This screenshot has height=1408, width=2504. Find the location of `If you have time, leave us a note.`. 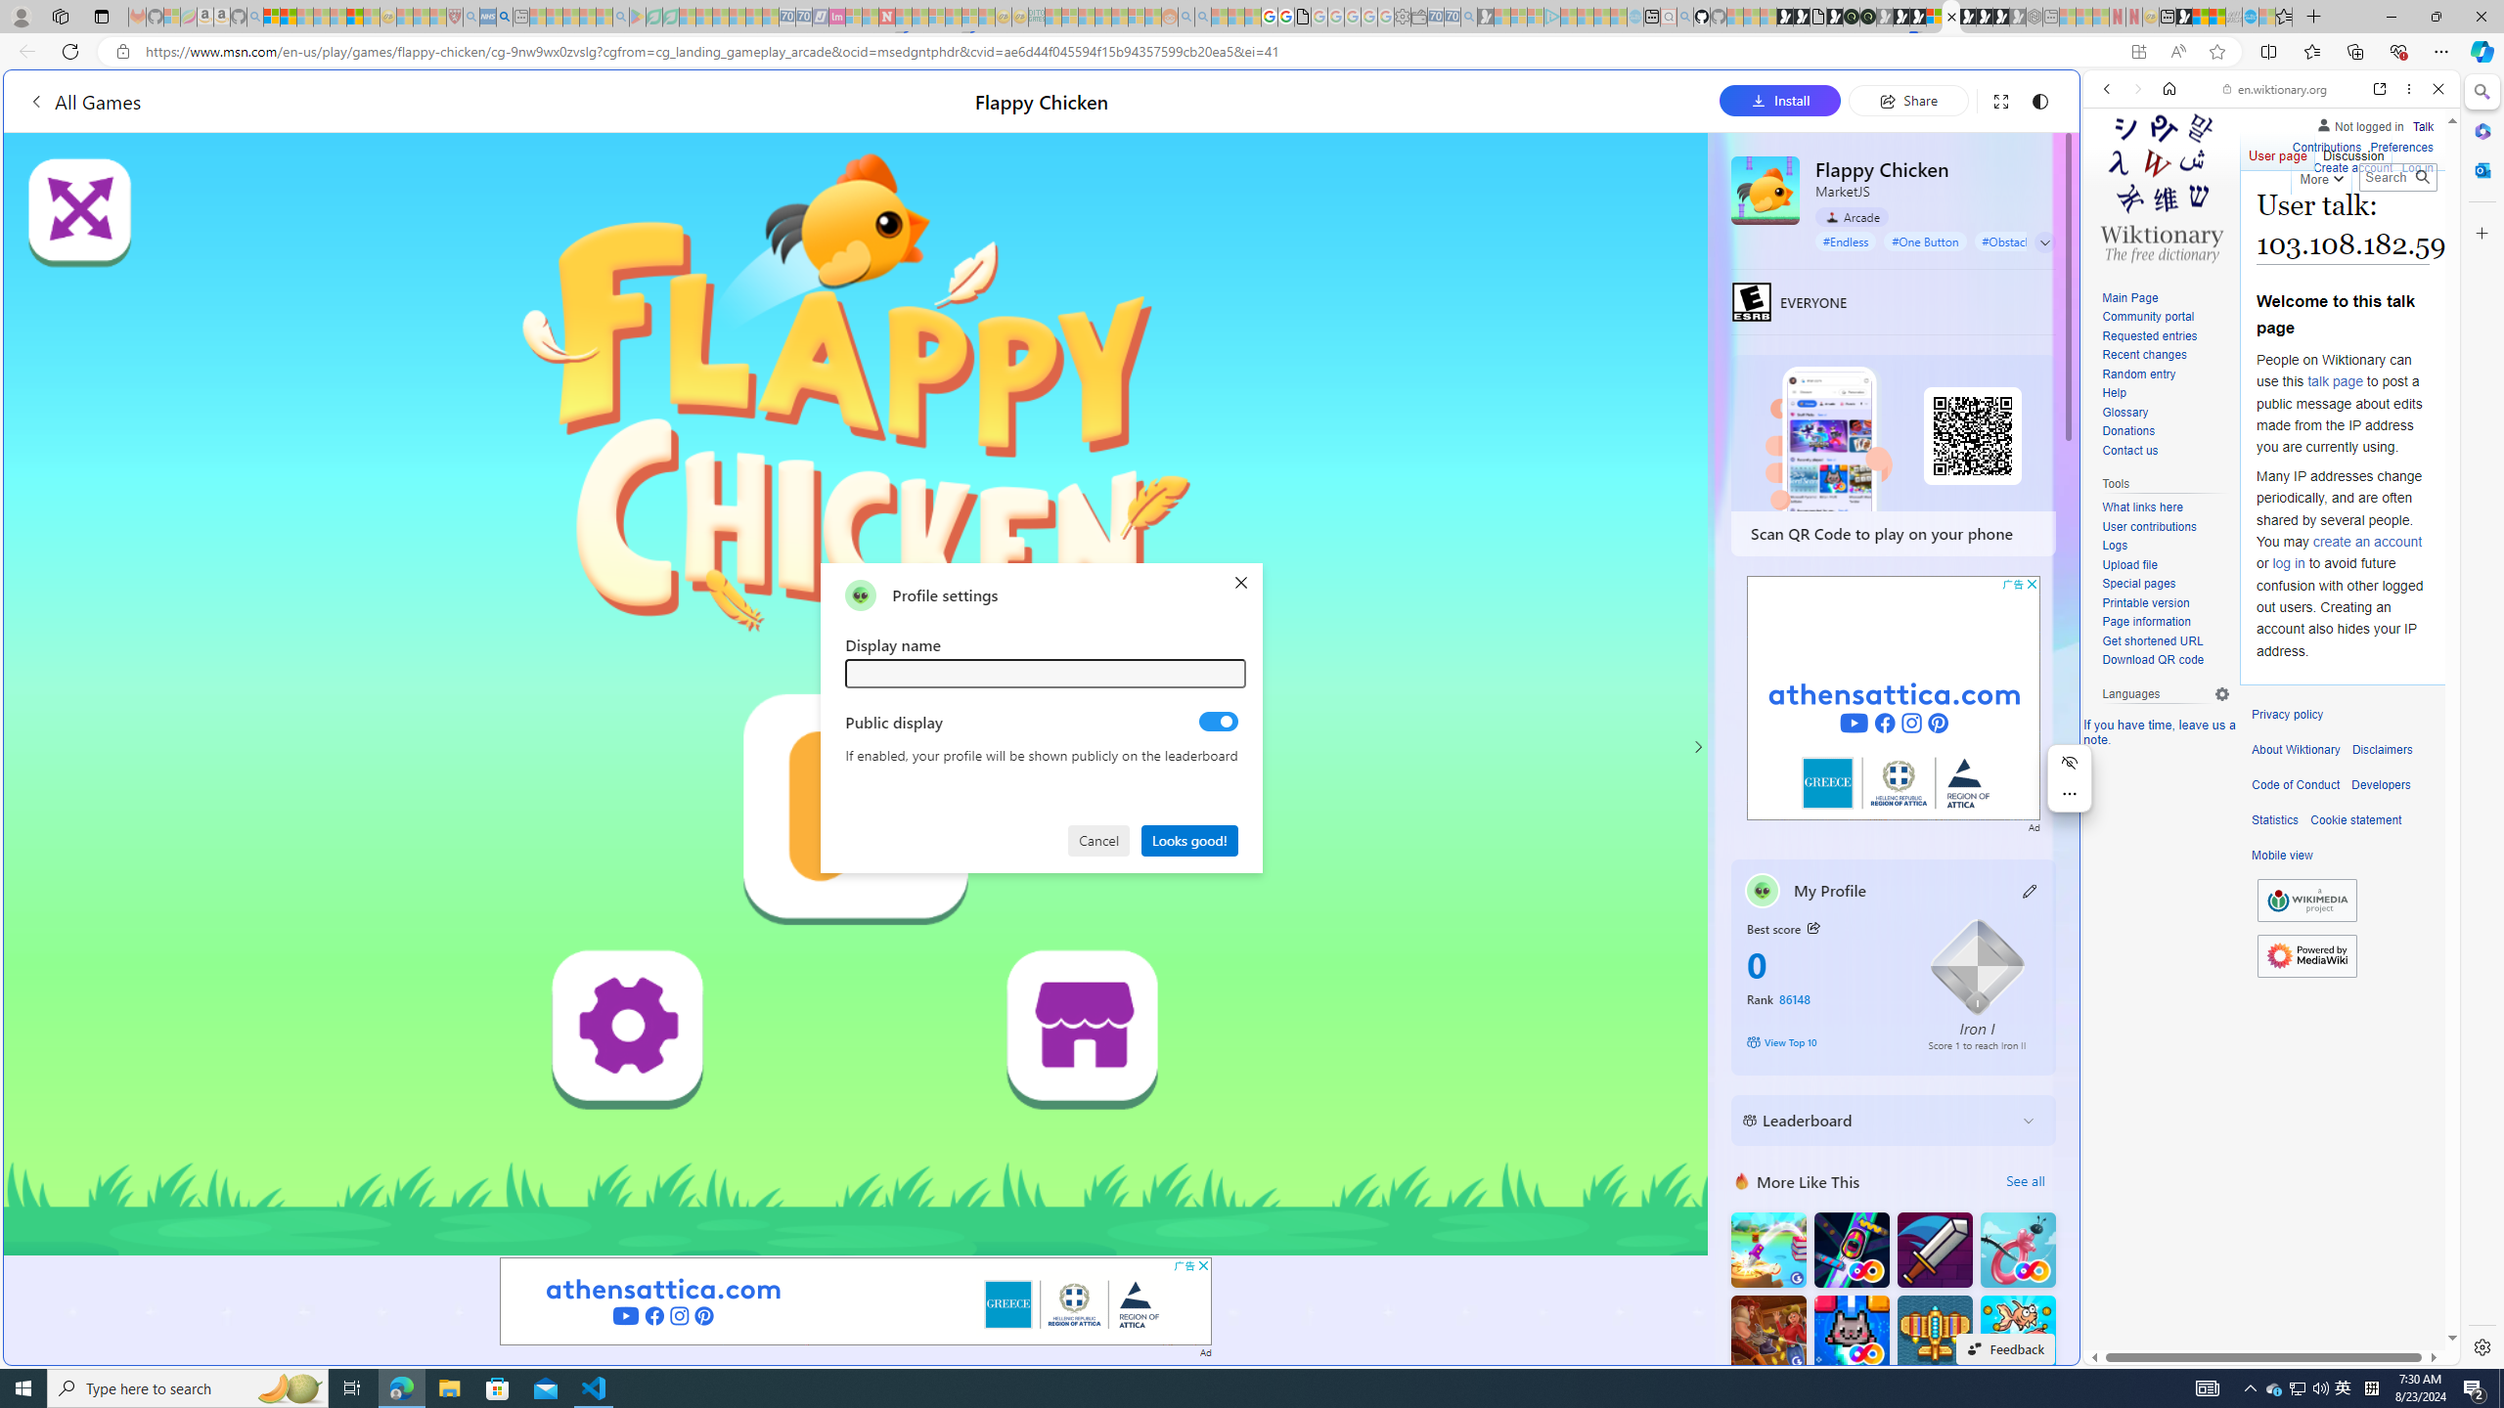

If you have time, leave us a note. is located at coordinates (2160, 731).